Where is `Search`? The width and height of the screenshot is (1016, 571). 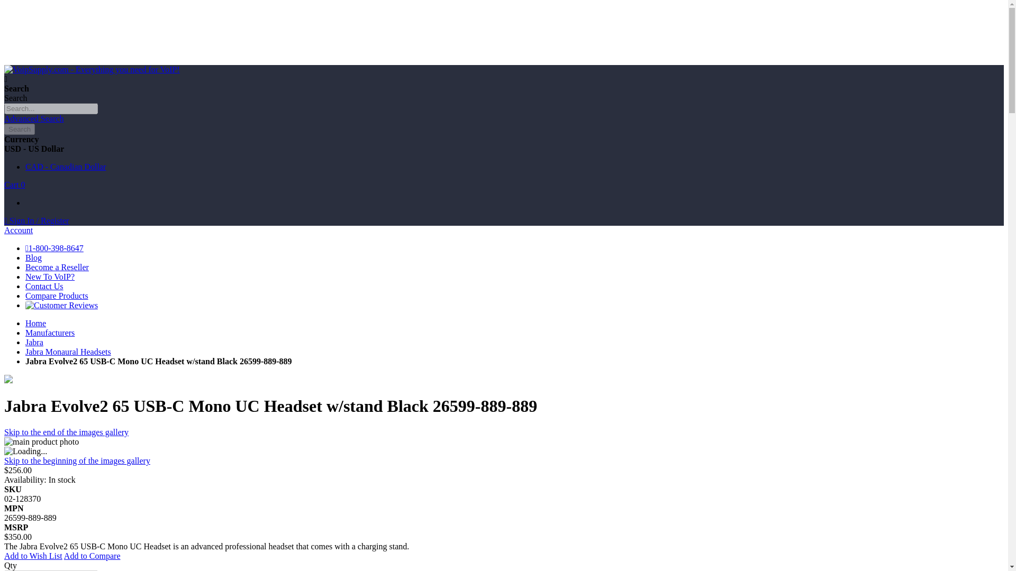
Search is located at coordinates (19, 129).